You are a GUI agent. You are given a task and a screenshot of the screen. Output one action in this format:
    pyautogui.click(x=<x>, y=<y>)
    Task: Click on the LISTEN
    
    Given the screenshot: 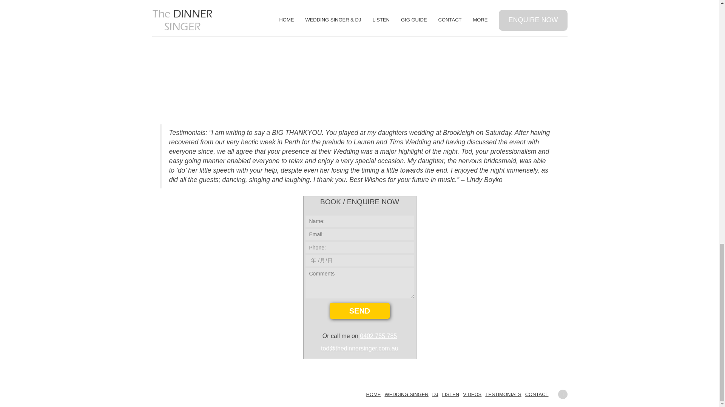 What is the action you would take?
    pyautogui.click(x=451, y=394)
    